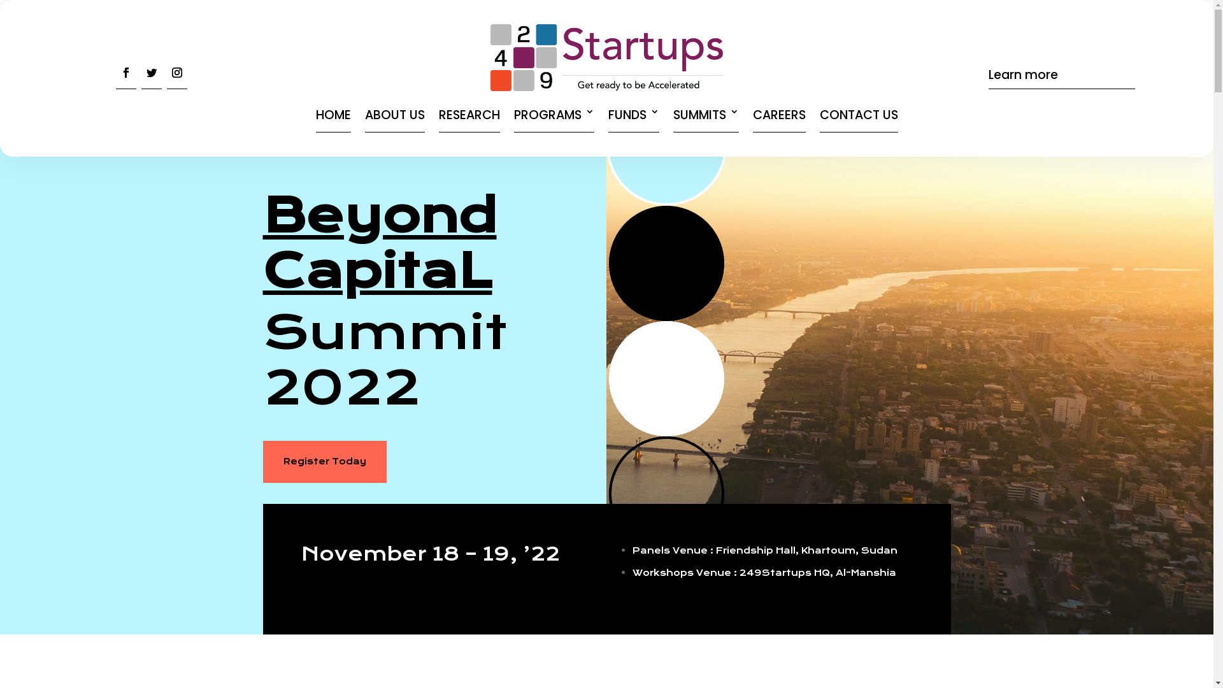 This screenshot has width=1223, height=688. Describe the element at coordinates (706, 112) in the screenshot. I see `SUMMITS` at that location.